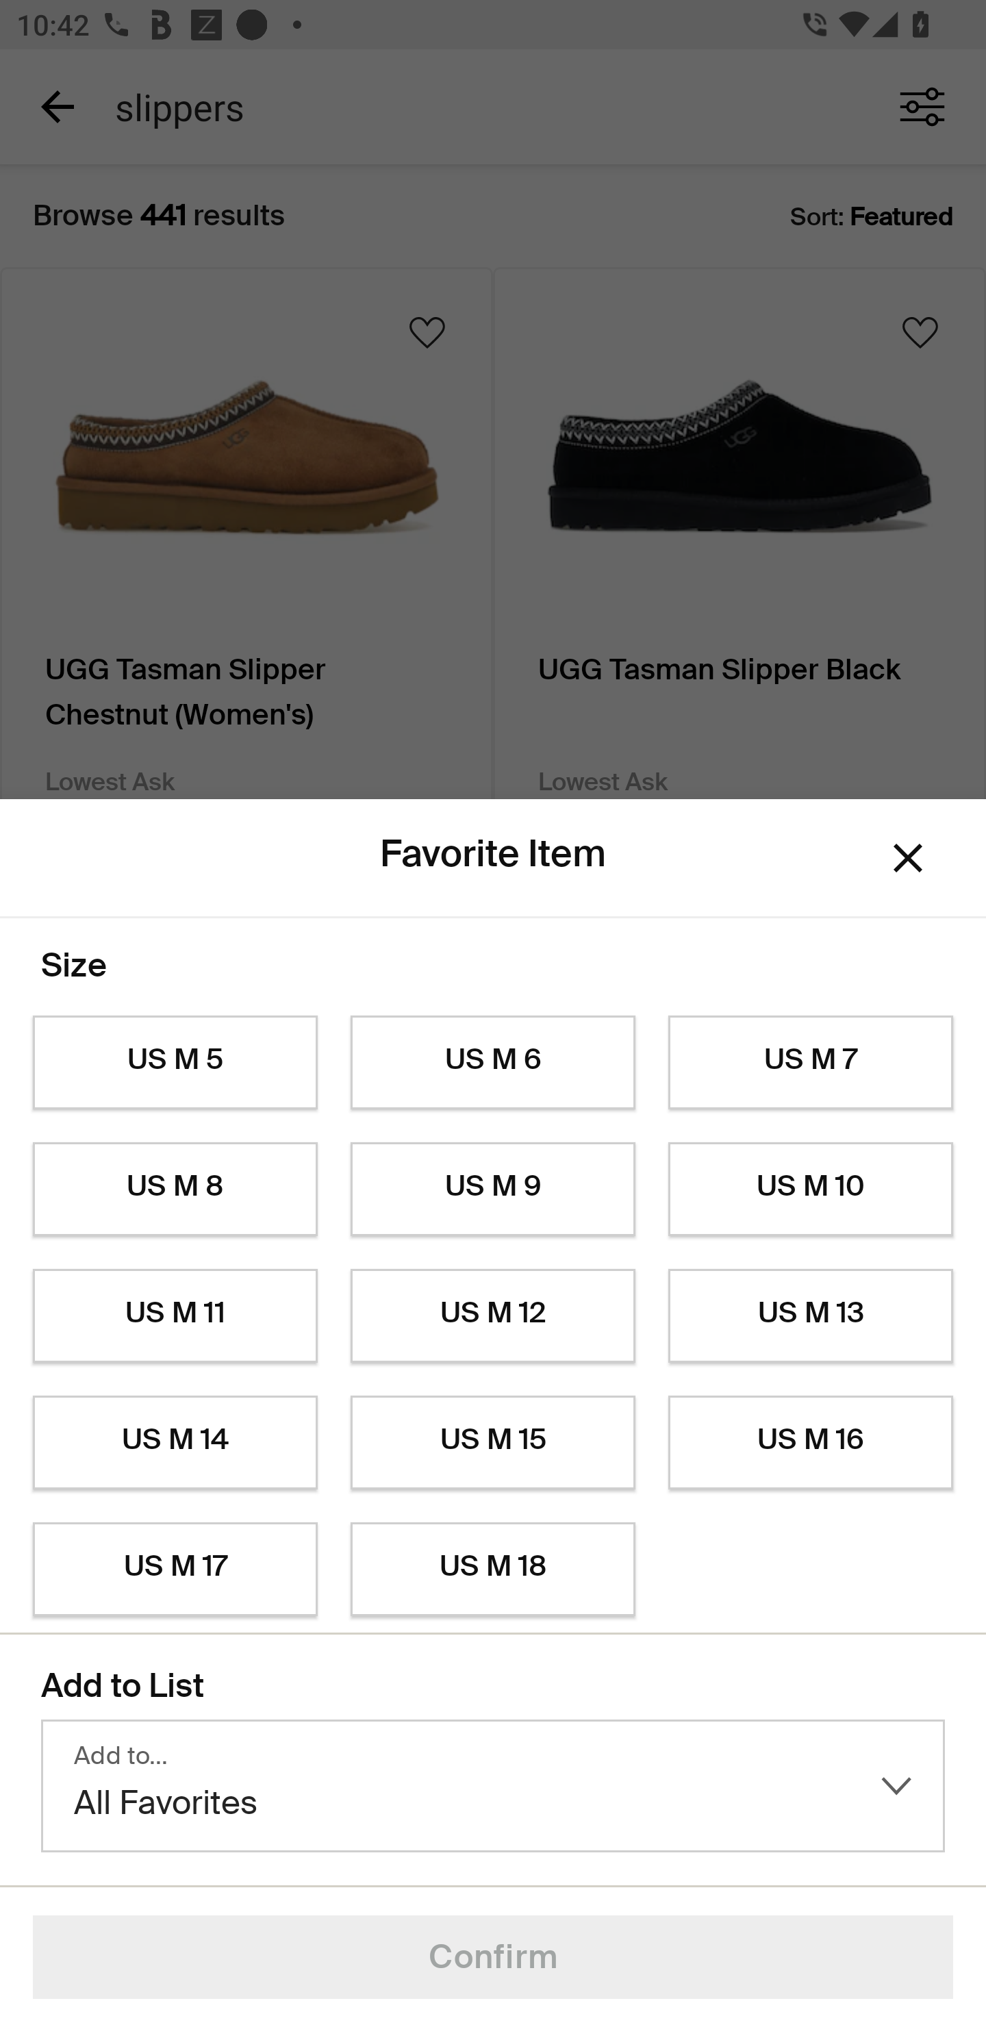  Describe the element at coordinates (493, 1063) in the screenshot. I see `US M 6` at that location.